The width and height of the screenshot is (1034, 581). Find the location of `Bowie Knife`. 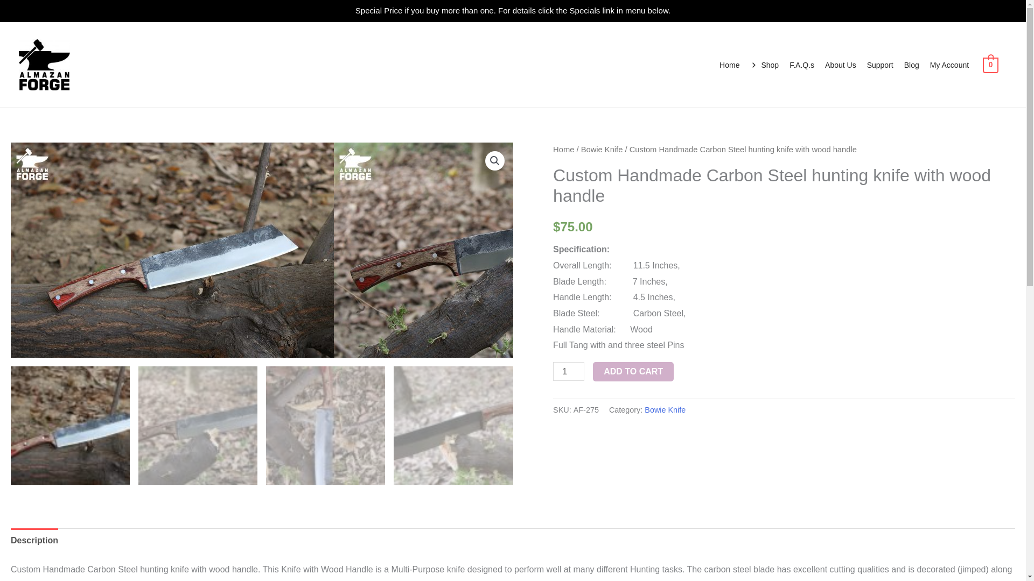

Bowie Knife is located at coordinates (665, 410).